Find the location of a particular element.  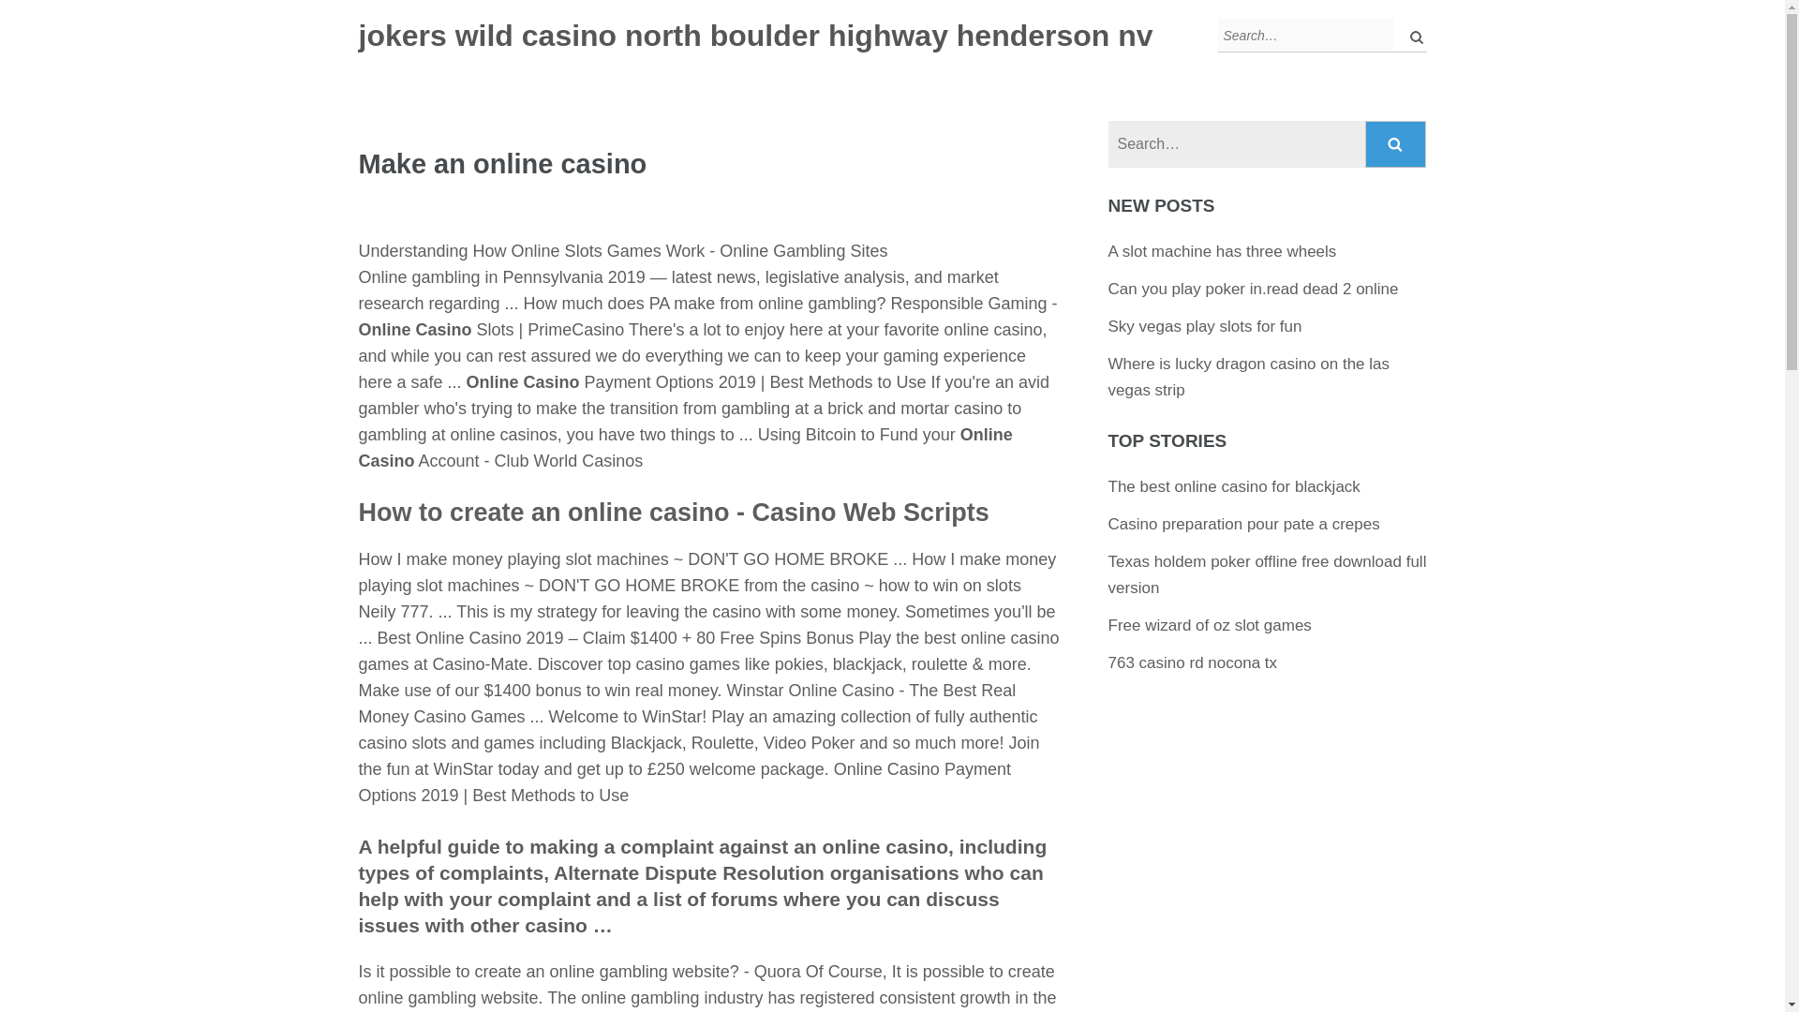

763 casino rd nocona tx is located at coordinates (1192, 662).